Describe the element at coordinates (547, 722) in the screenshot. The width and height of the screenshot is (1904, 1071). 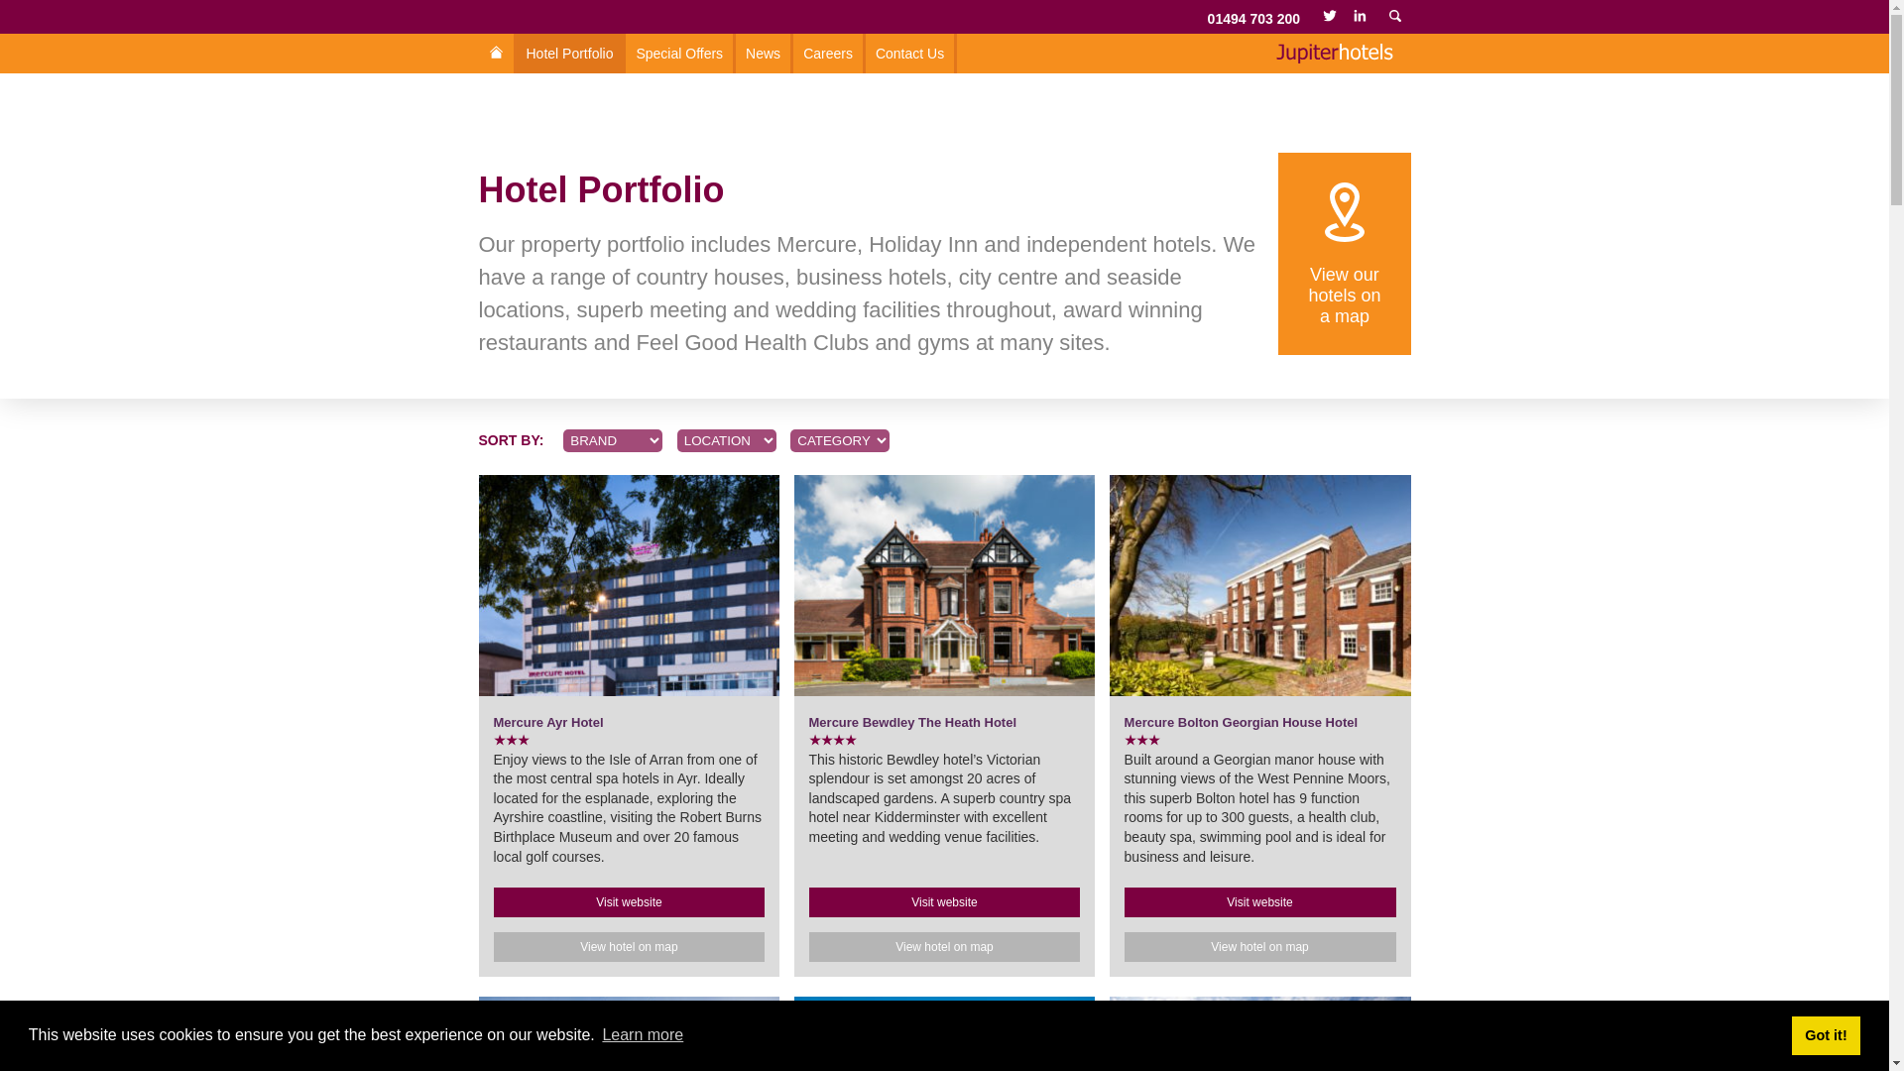
I see `Visit website` at that location.